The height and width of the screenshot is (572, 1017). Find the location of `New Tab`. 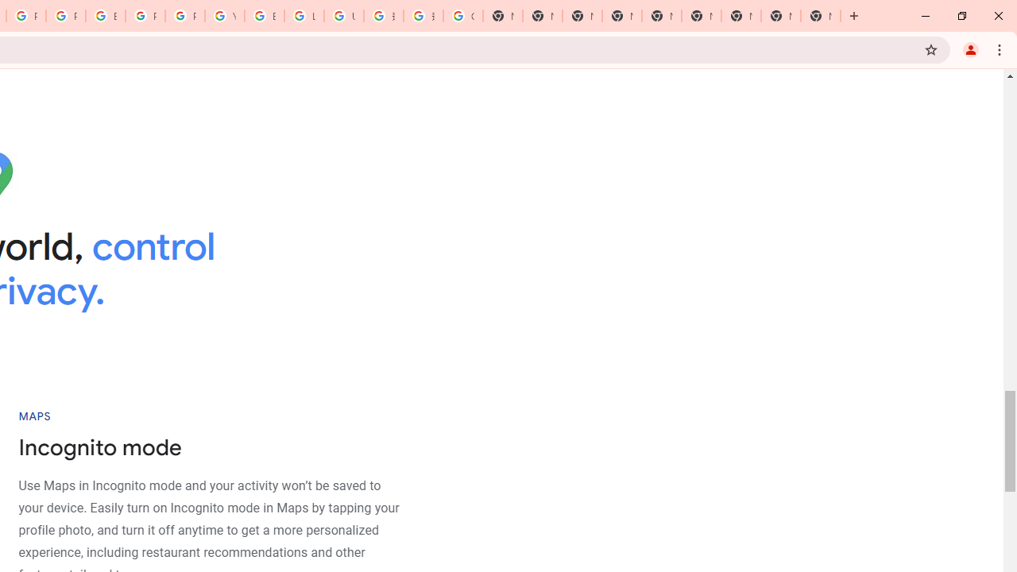

New Tab is located at coordinates (820, 16).